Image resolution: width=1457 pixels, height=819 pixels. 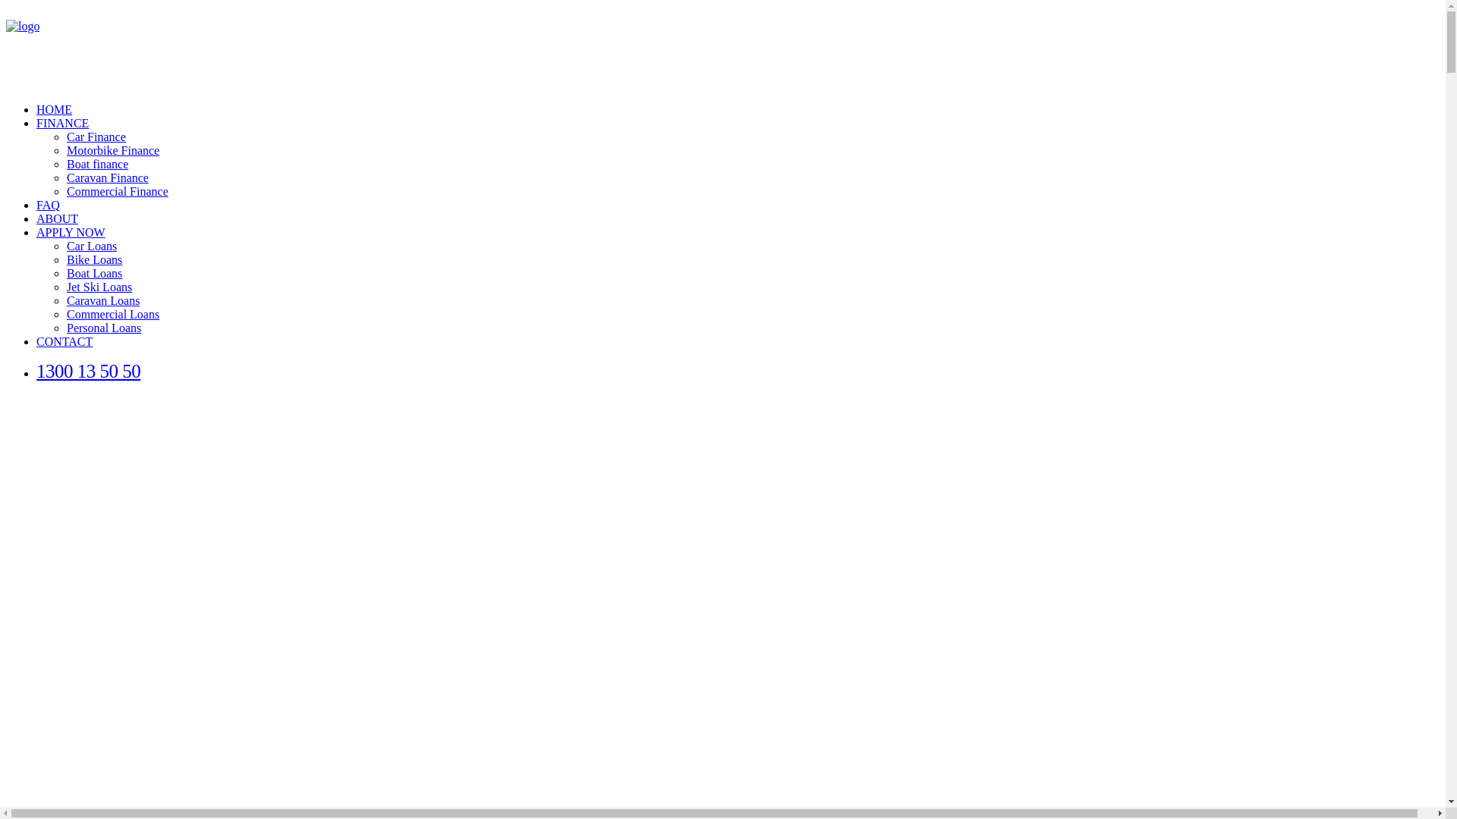 What do you see at coordinates (99, 287) in the screenshot?
I see `Jet Ski Loans` at bounding box center [99, 287].